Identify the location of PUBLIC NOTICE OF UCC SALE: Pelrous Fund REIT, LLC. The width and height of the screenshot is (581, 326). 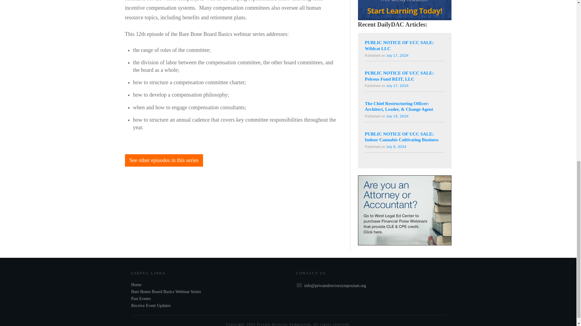
(397, 86).